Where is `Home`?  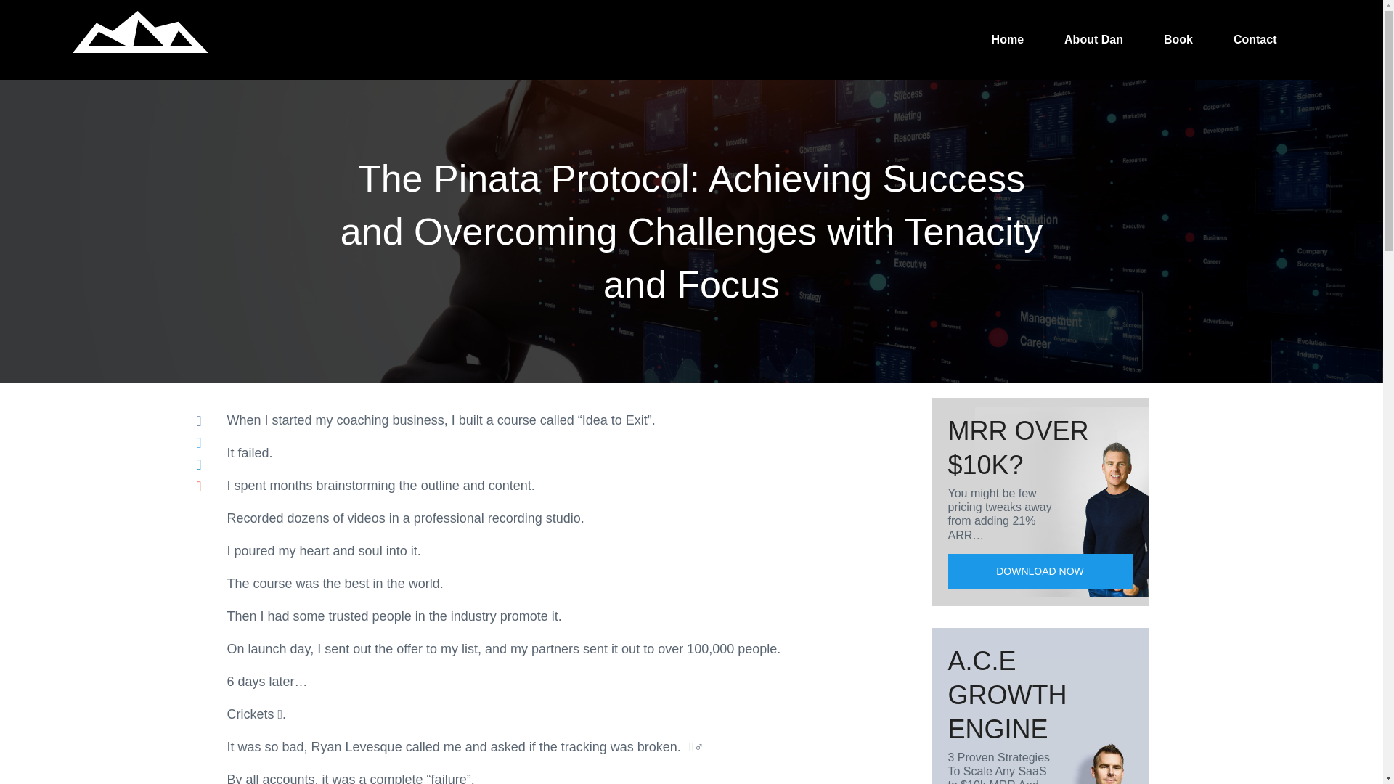 Home is located at coordinates (1008, 39).